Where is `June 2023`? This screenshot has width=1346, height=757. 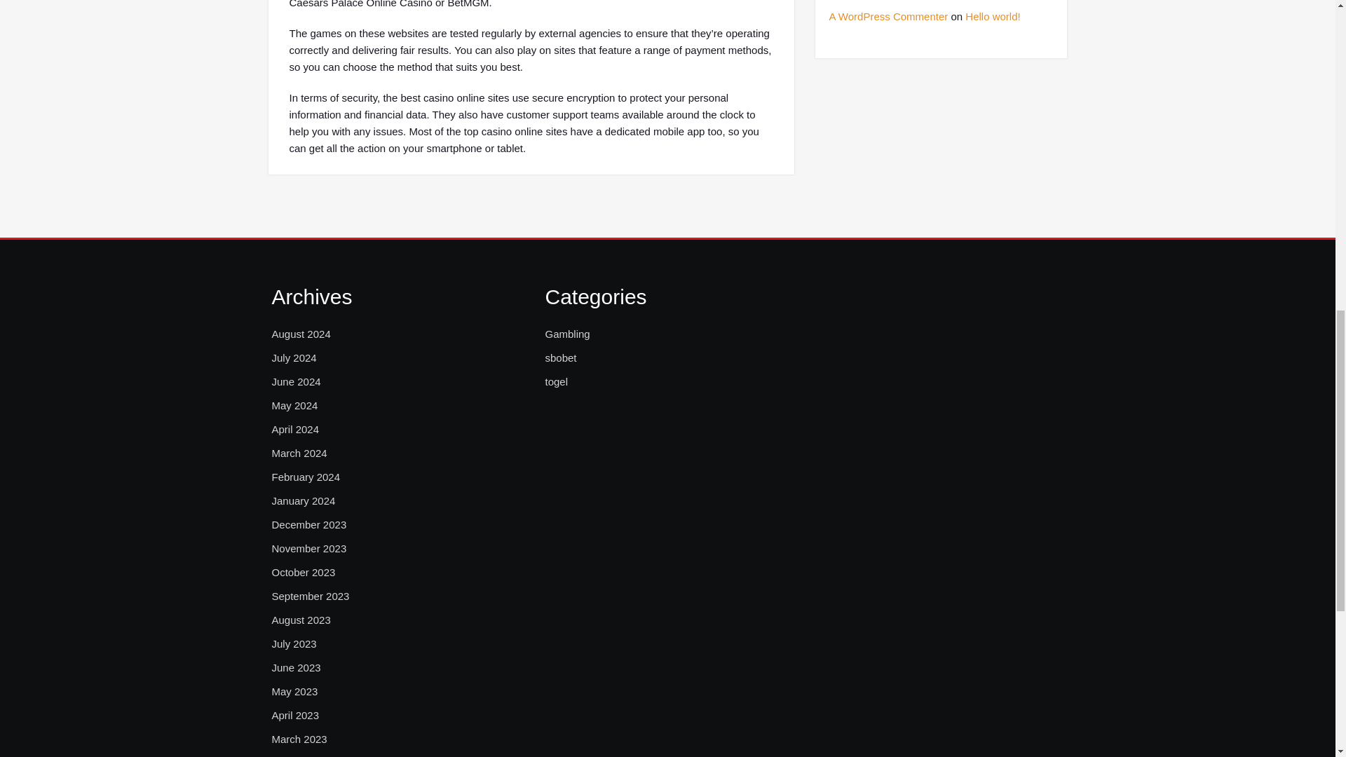 June 2023 is located at coordinates (296, 667).